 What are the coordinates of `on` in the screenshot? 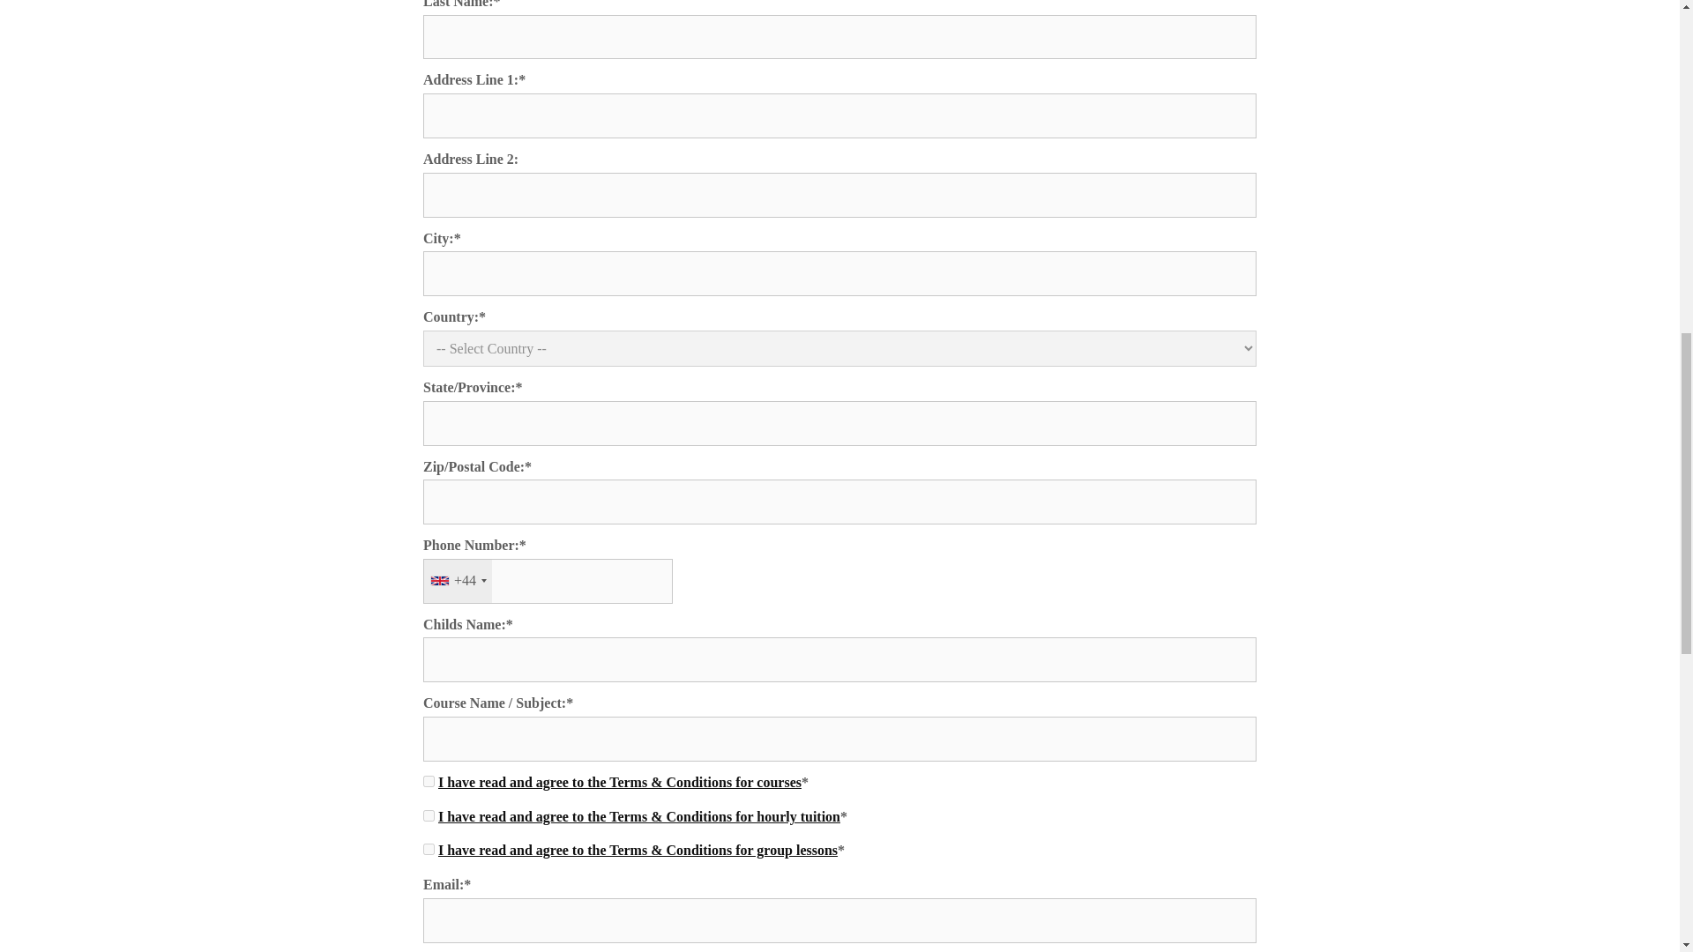 It's located at (429, 816).